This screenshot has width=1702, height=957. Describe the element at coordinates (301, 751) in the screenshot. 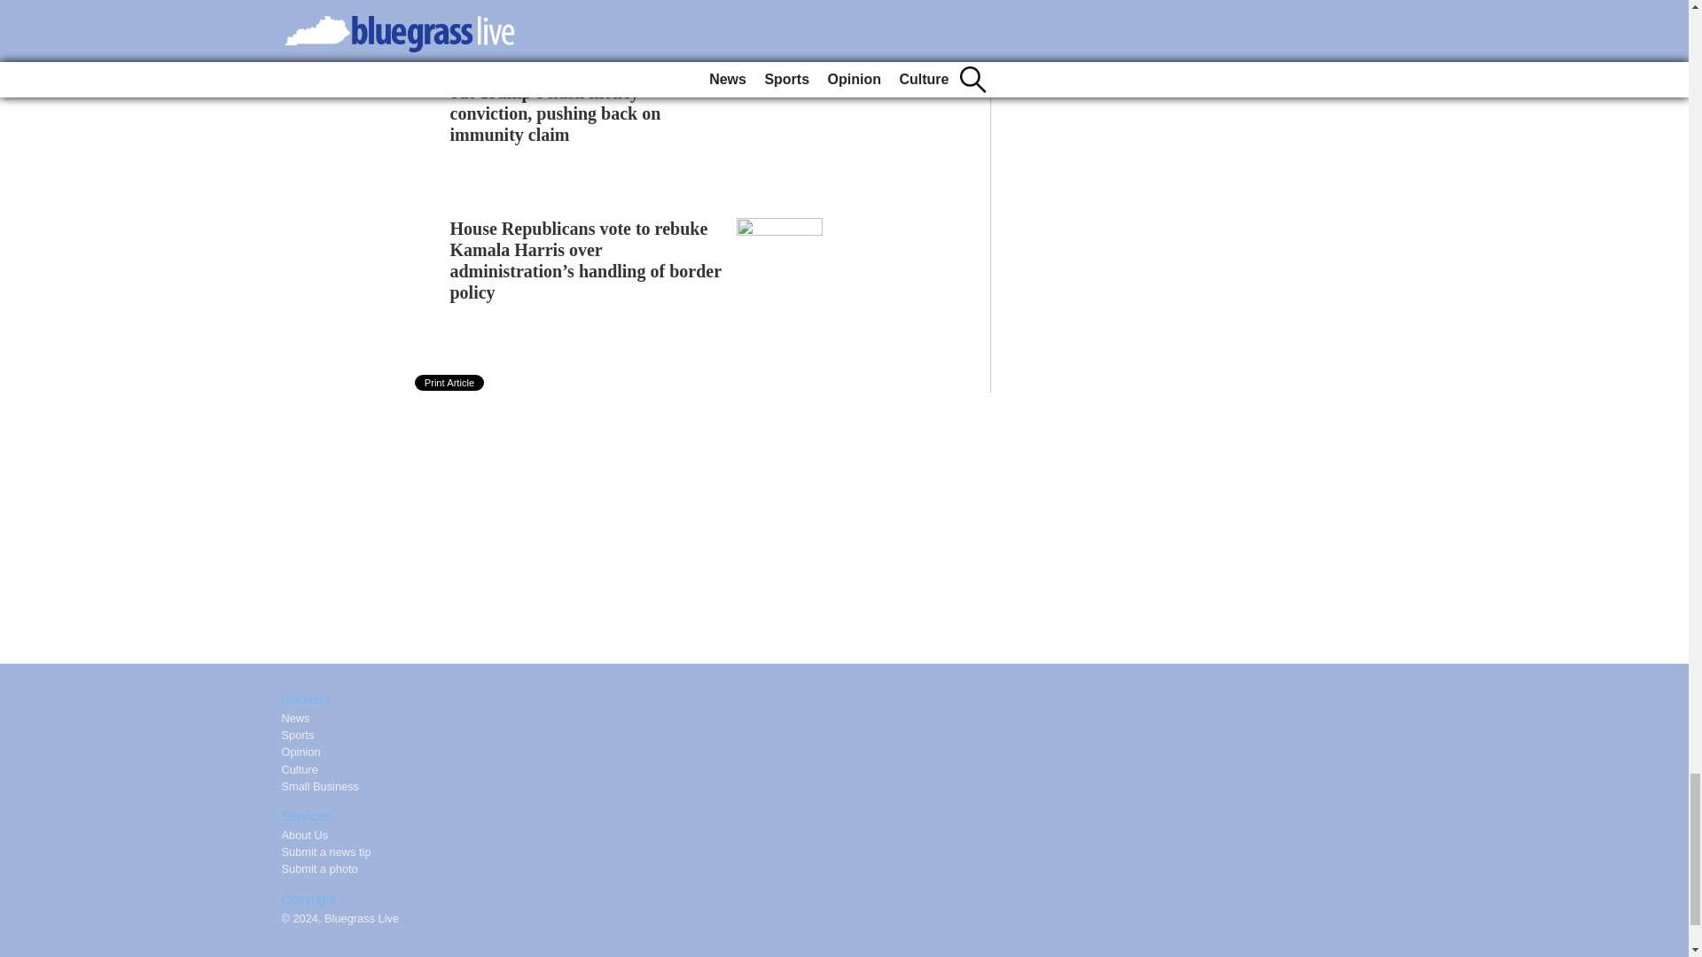

I see `Opinion` at that location.